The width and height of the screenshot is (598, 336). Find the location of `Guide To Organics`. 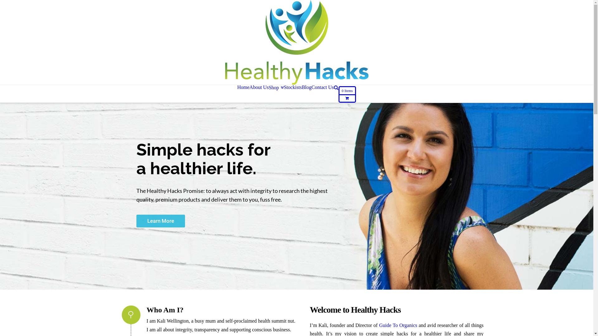

Guide To Organics is located at coordinates (398, 325).